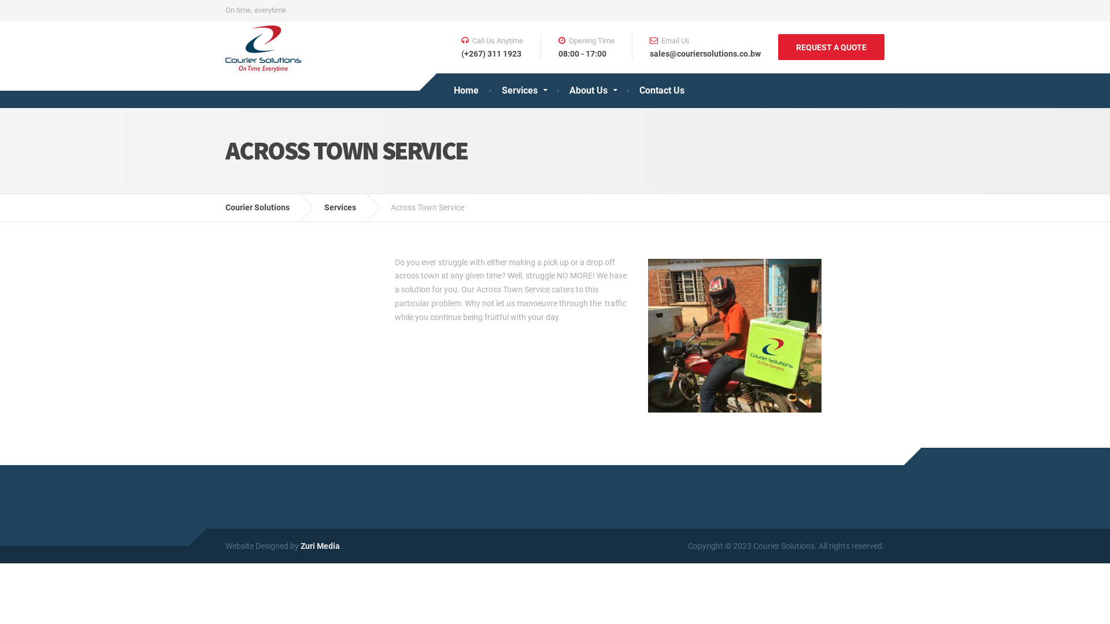 Image resolution: width=1110 pixels, height=624 pixels. What do you see at coordinates (320, 546) in the screenshot?
I see `Zuri Media` at bounding box center [320, 546].